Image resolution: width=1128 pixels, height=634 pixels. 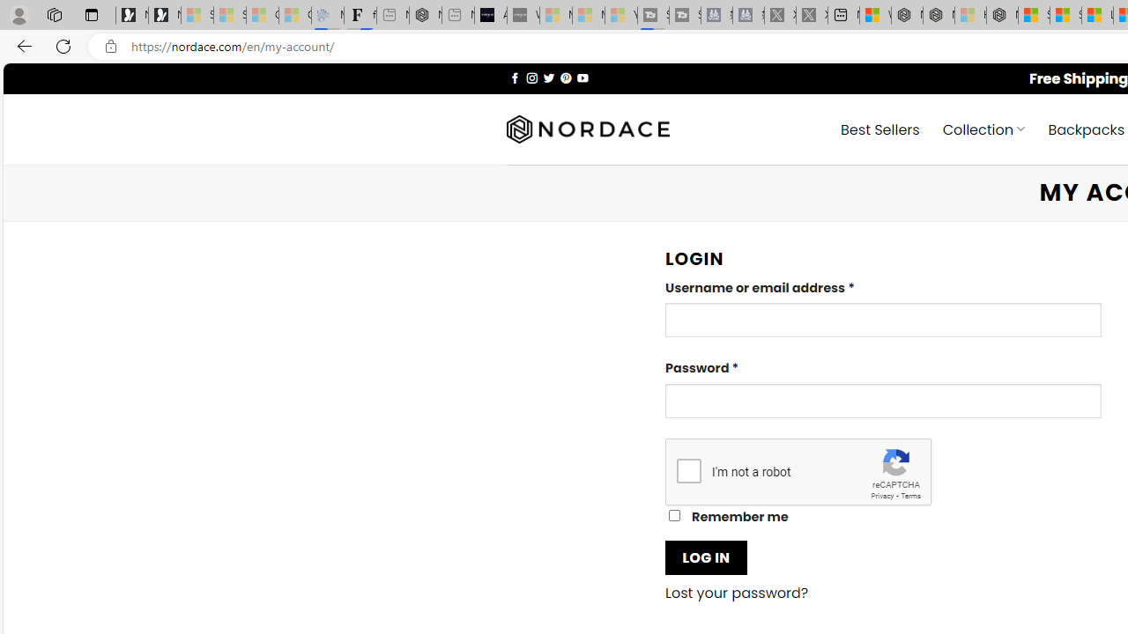 What do you see at coordinates (910, 495) in the screenshot?
I see `Terms` at bounding box center [910, 495].